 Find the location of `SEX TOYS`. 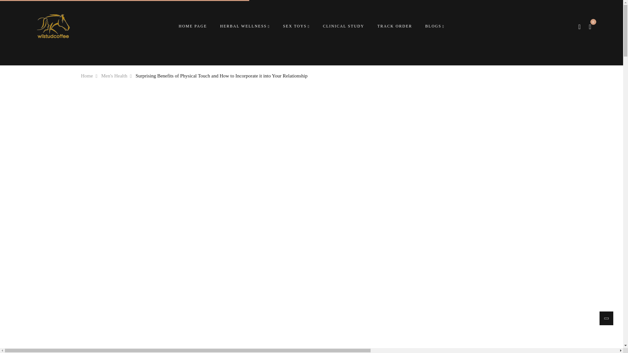

SEX TOYS is located at coordinates (296, 26).